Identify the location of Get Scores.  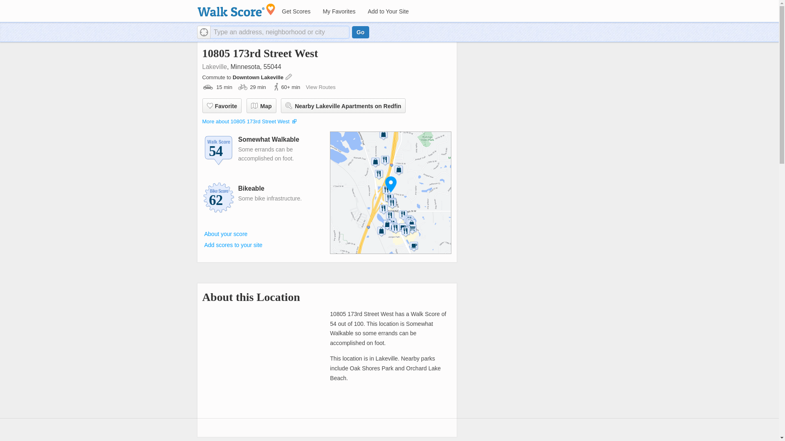
(296, 11).